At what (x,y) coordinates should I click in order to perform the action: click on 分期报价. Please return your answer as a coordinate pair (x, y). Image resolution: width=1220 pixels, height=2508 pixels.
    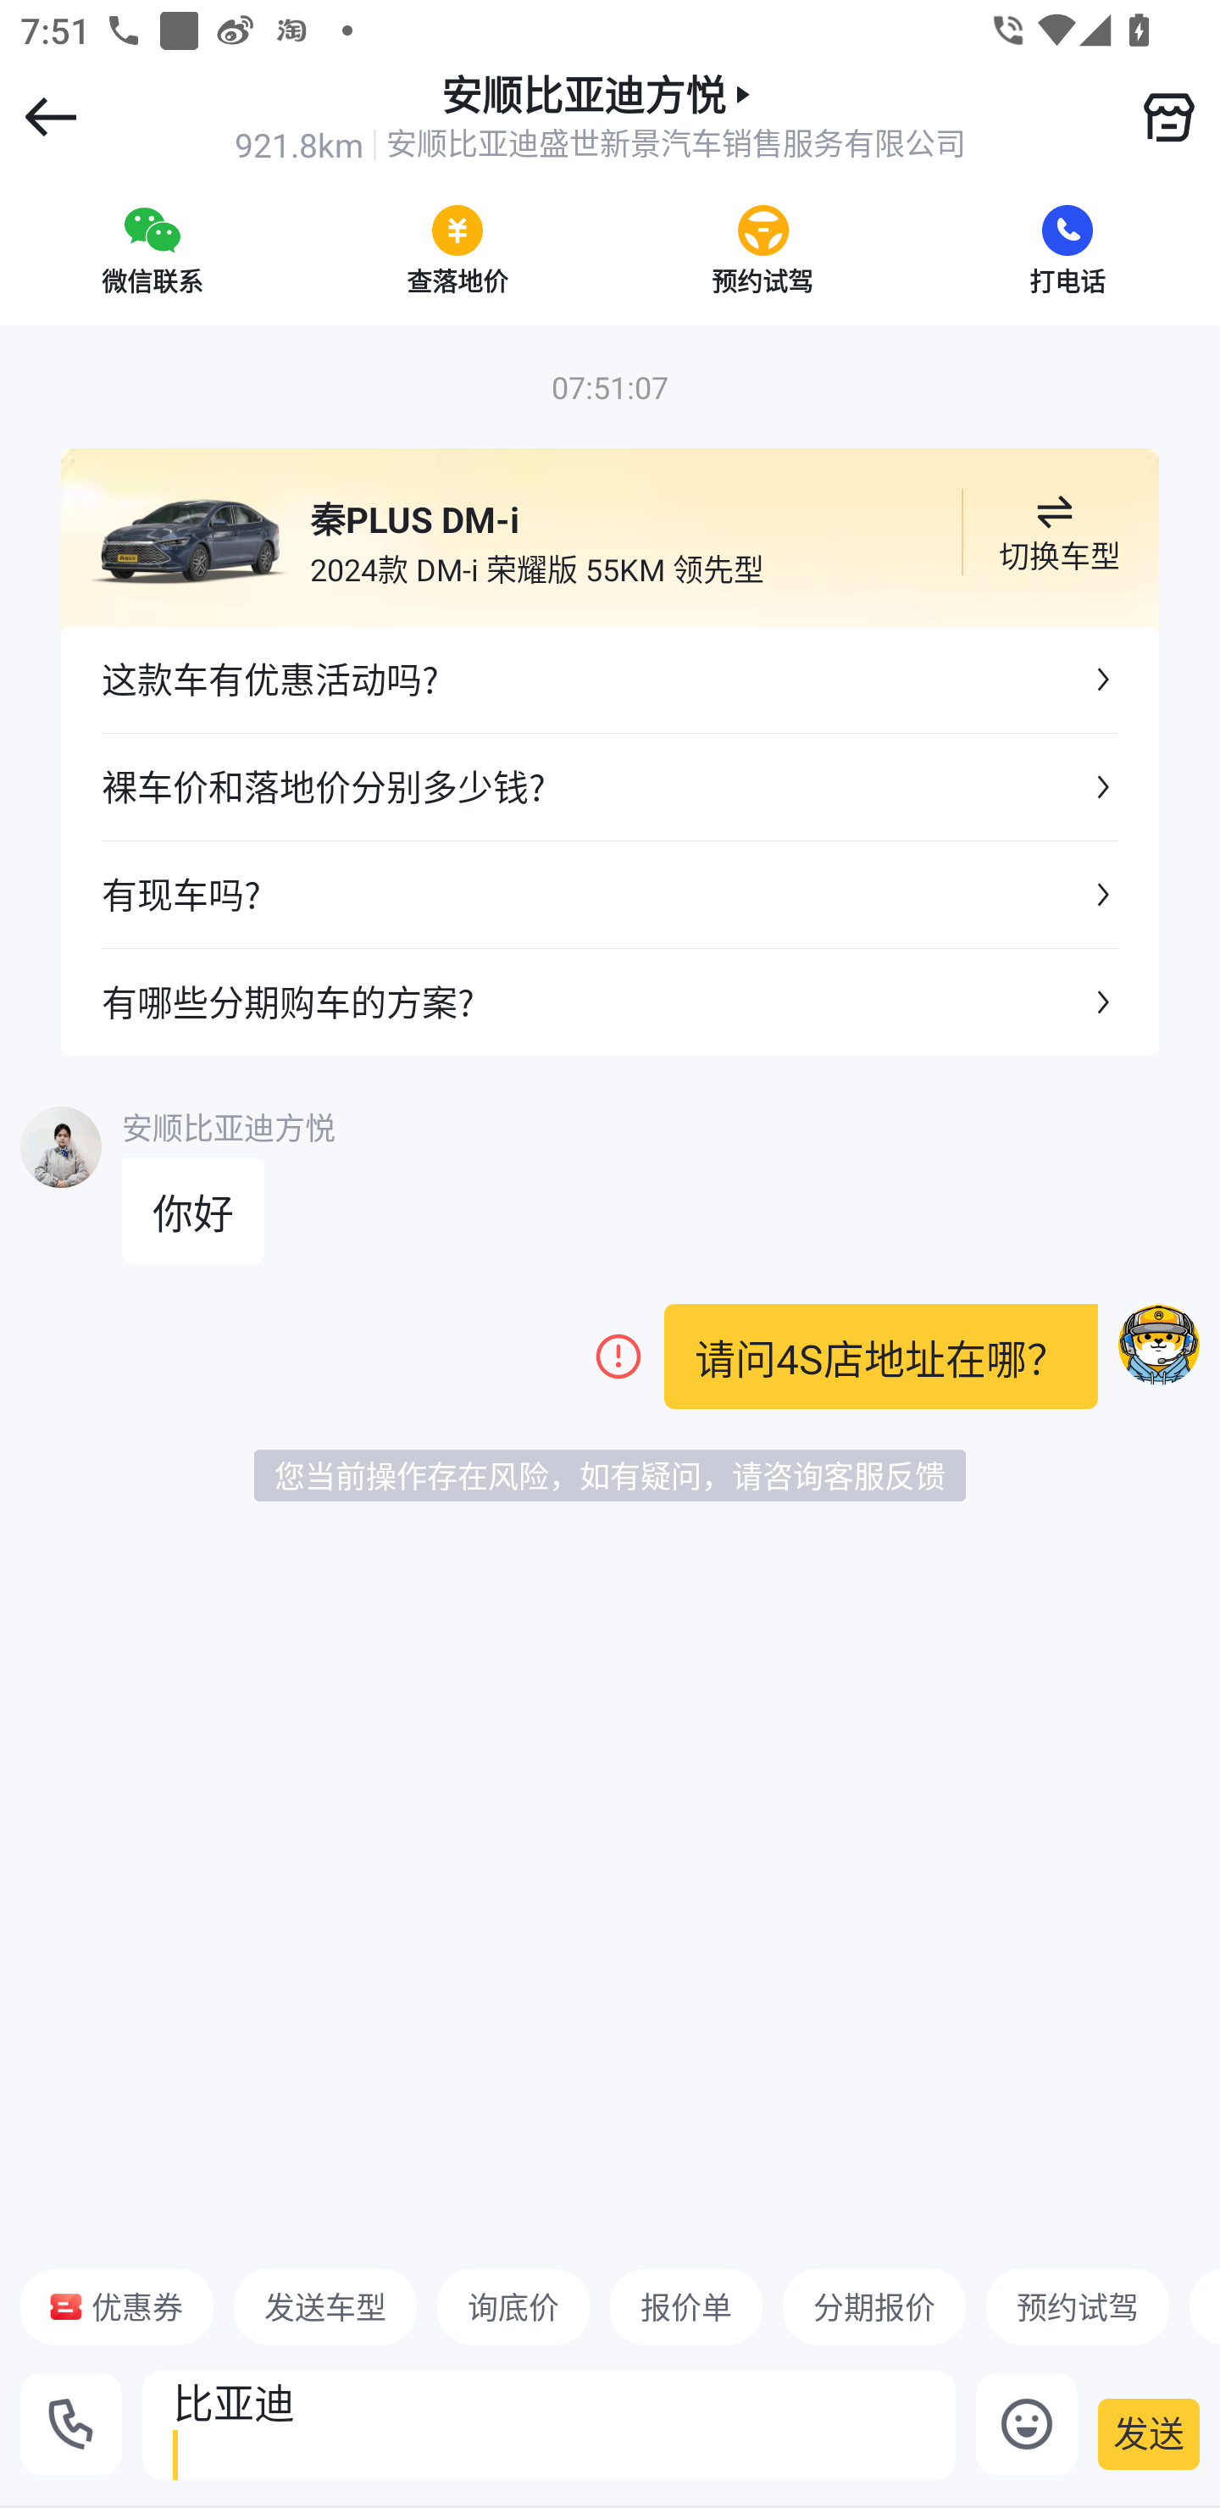
    Looking at the image, I should click on (874, 2306).